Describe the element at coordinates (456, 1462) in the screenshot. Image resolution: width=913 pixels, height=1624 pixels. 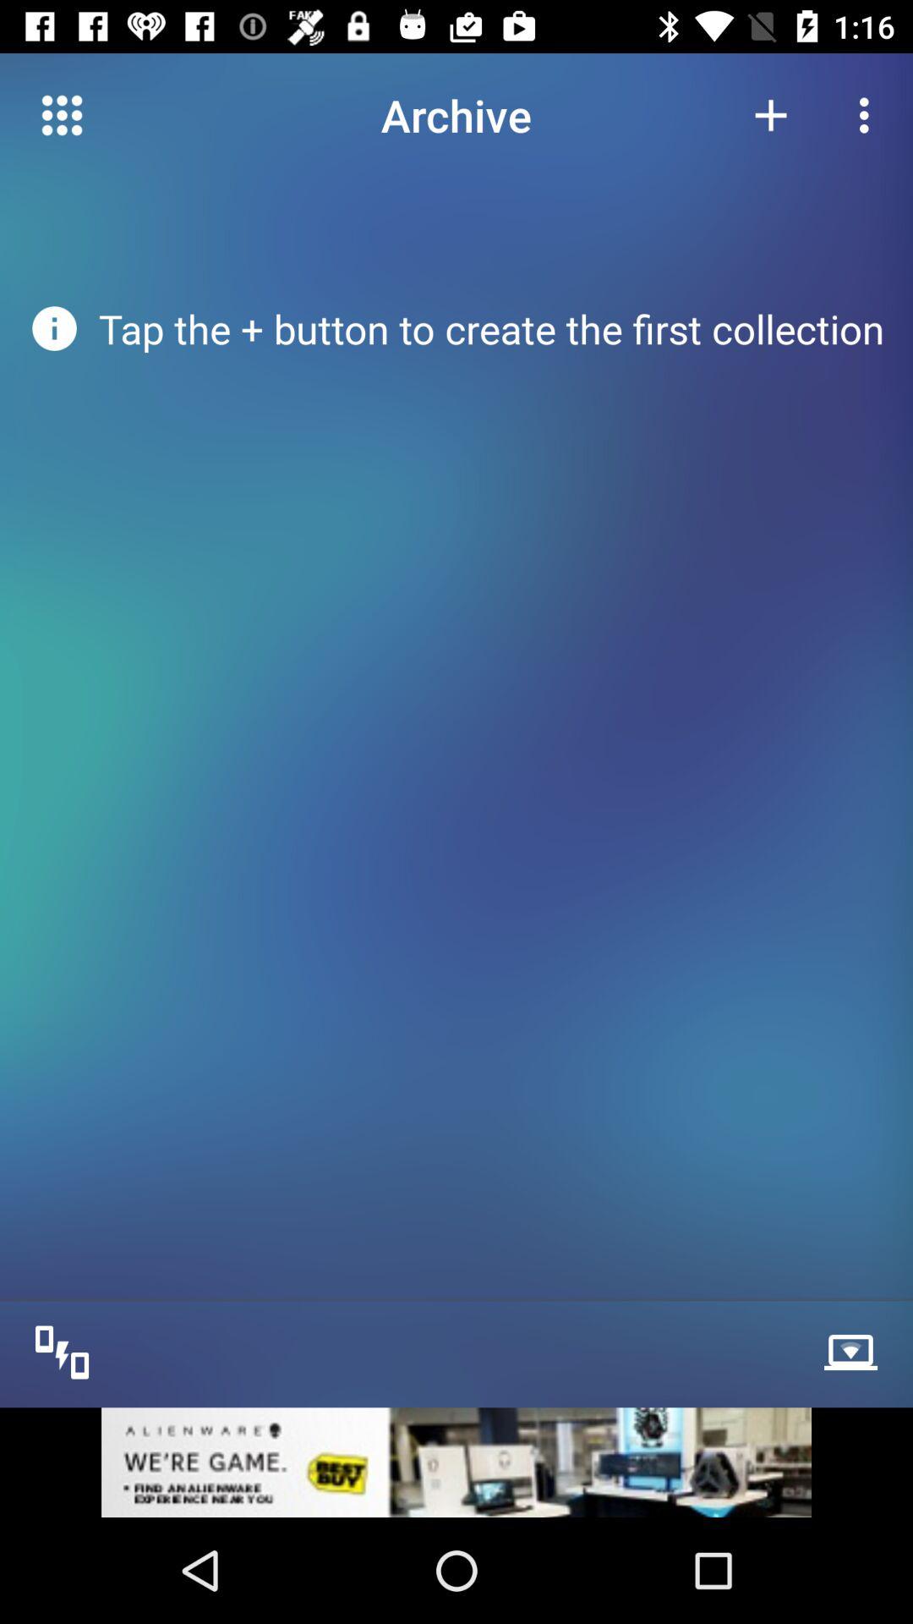
I see `image link to advertisement` at that location.